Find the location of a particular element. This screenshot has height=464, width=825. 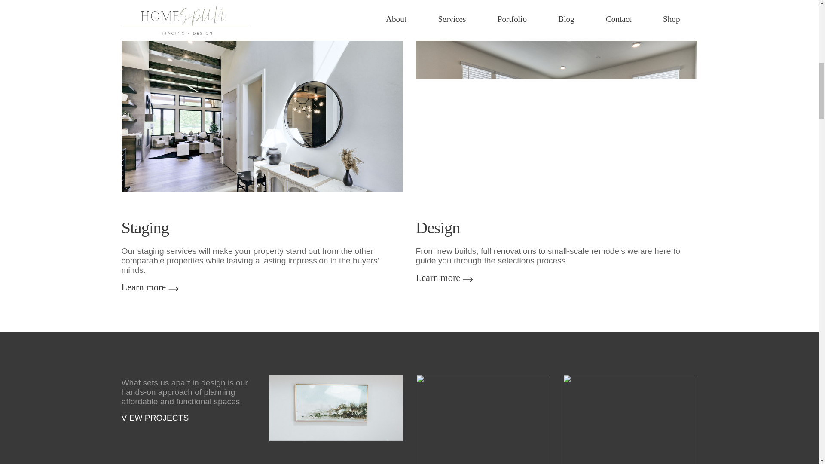

Myrtle St. is located at coordinates (630, 419).